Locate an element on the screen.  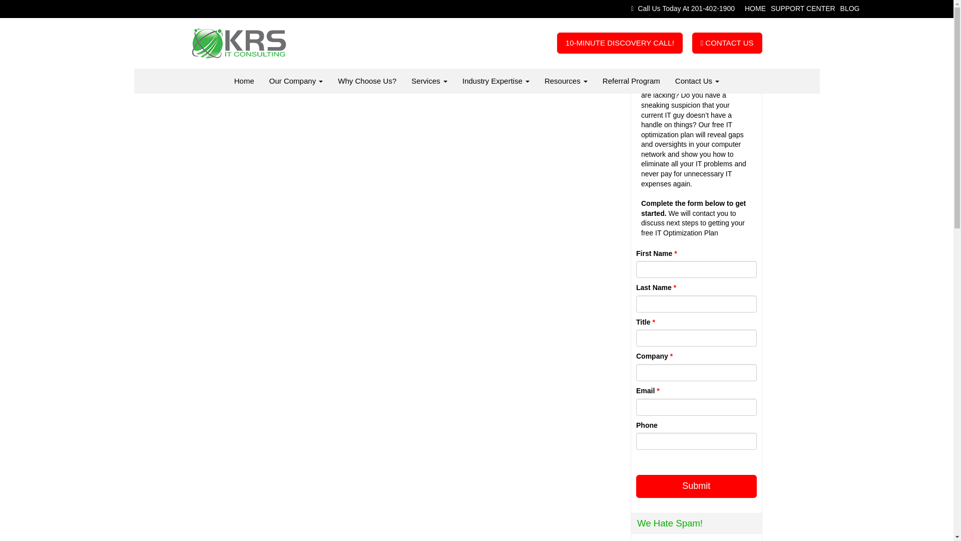
Home is located at coordinates (244, 81).